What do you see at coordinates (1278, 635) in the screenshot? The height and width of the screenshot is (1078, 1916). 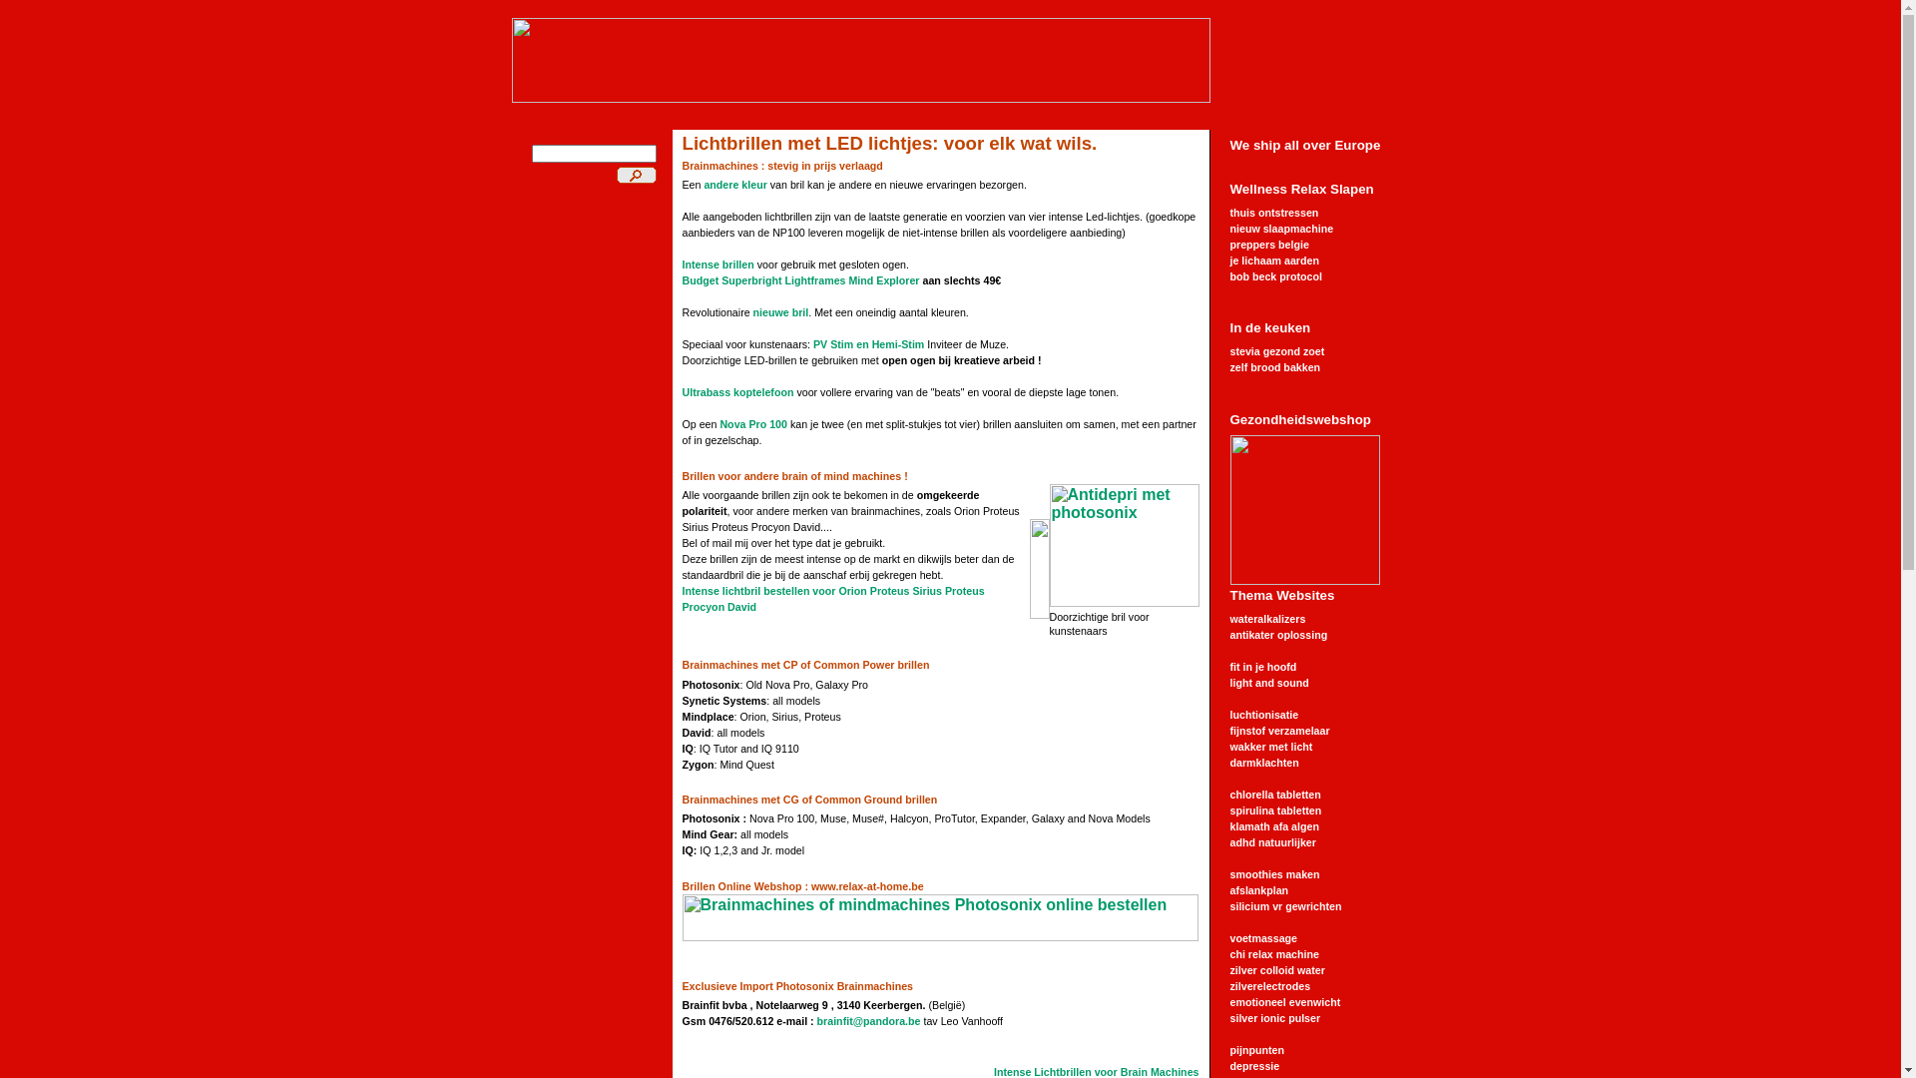 I see `antikater oplossing` at bounding box center [1278, 635].